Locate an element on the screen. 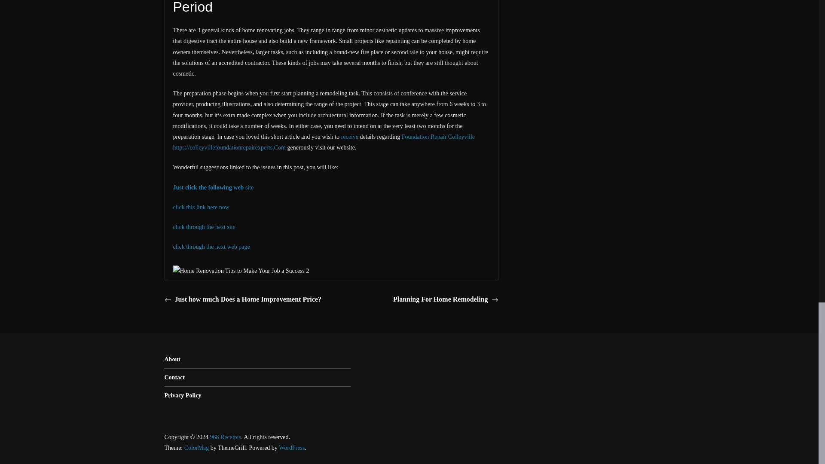 This screenshot has width=825, height=464. Contact is located at coordinates (174, 377).